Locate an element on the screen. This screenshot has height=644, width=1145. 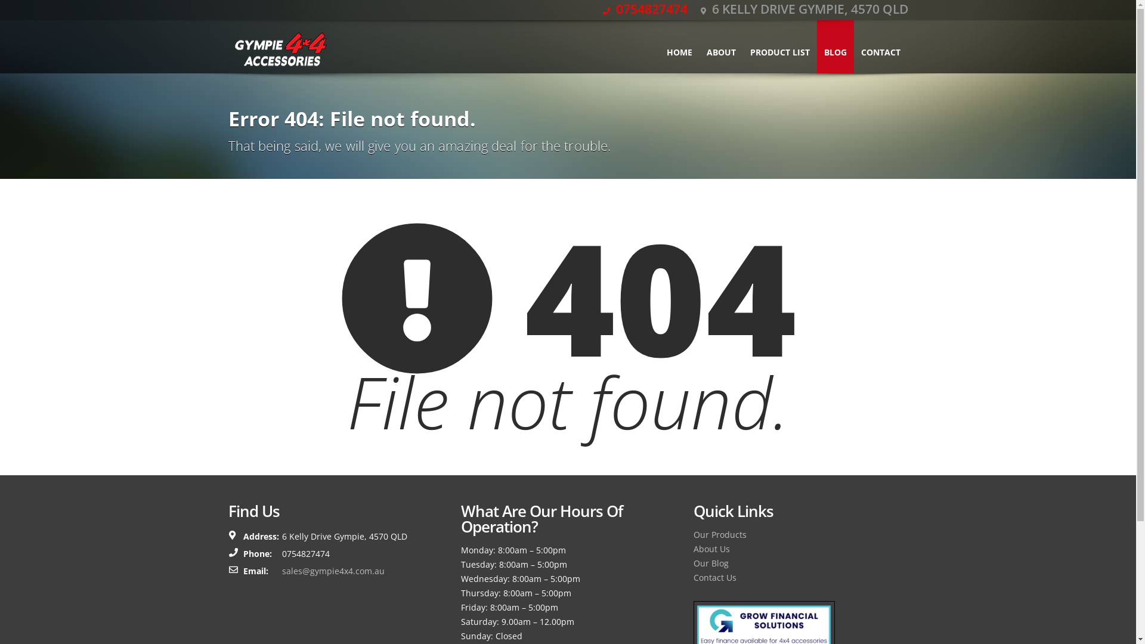
Our Blog is located at coordinates (711, 563).